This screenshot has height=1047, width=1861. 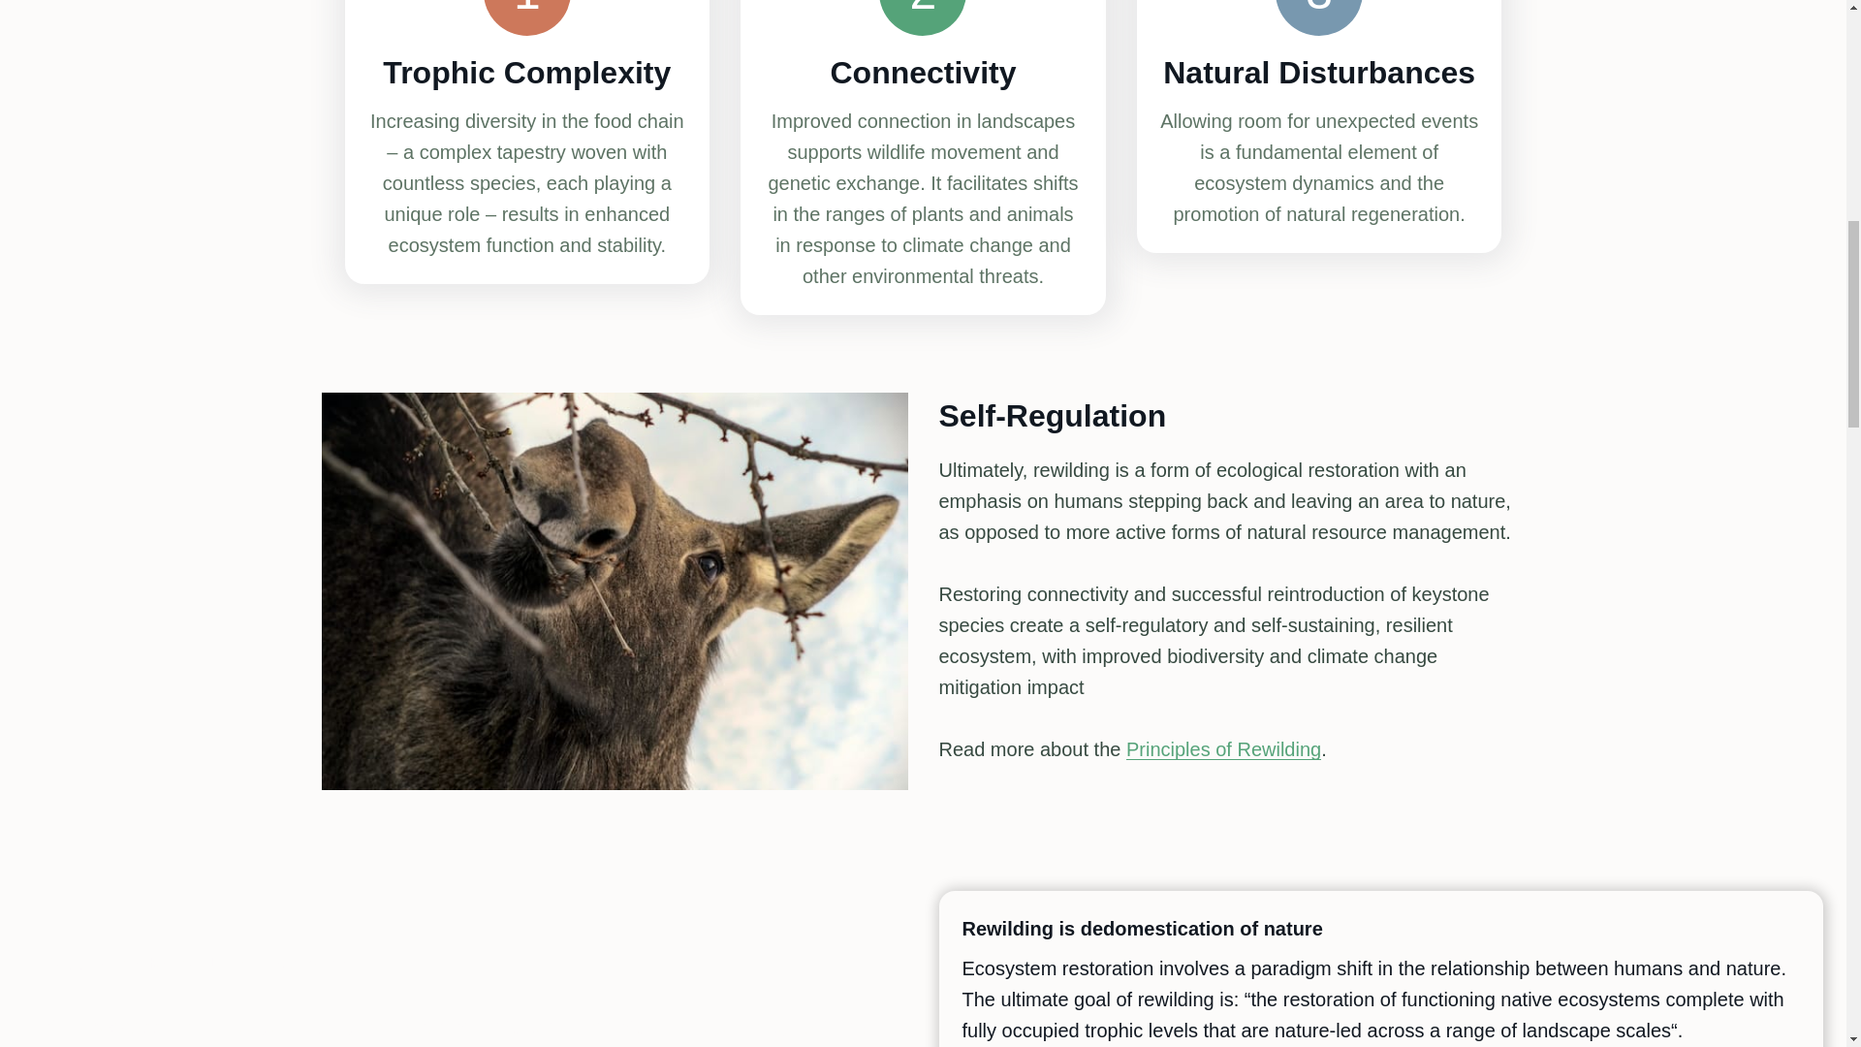 I want to click on Principles of Rewilding, so click(x=1223, y=749).